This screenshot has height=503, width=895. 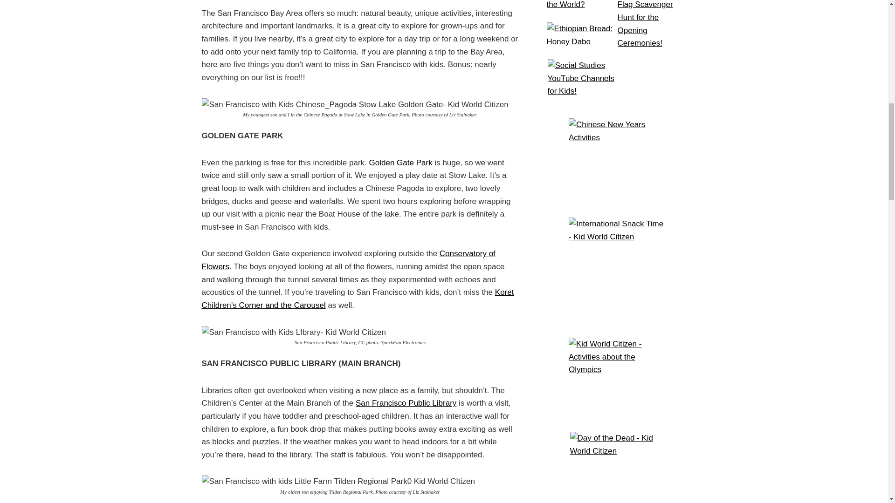 I want to click on Golden Gate Park, so click(x=400, y=163).